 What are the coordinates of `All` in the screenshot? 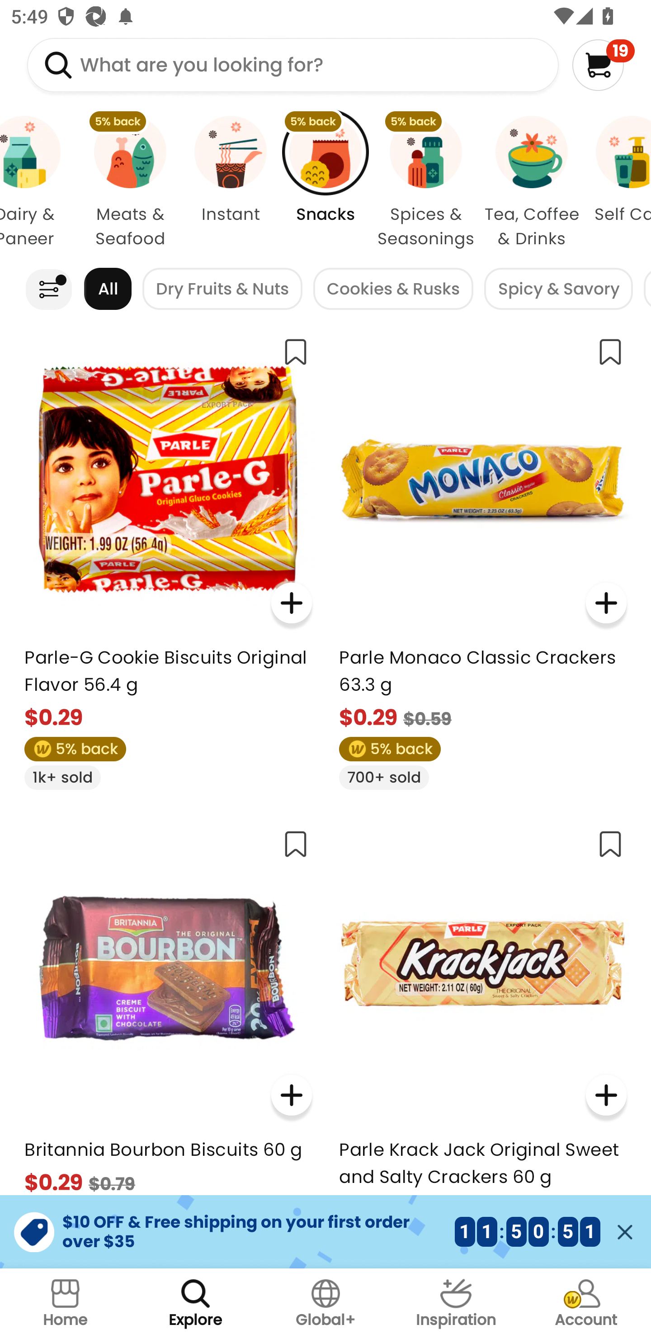 It's located at (108, 289).